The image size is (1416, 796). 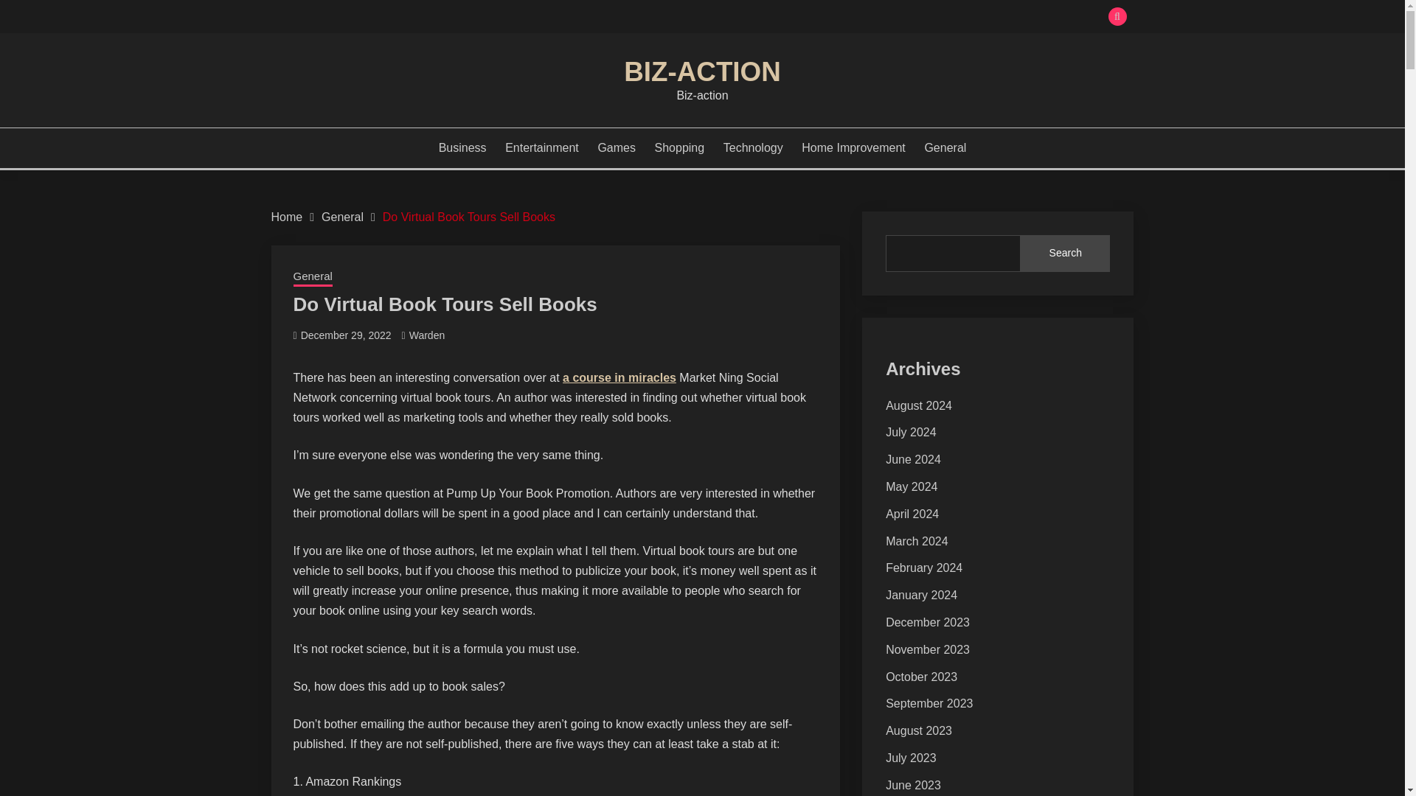 What do you see at coordinates (680, 147) in the screenshot?
I see `Shopping` at bounding box center [680, 147].